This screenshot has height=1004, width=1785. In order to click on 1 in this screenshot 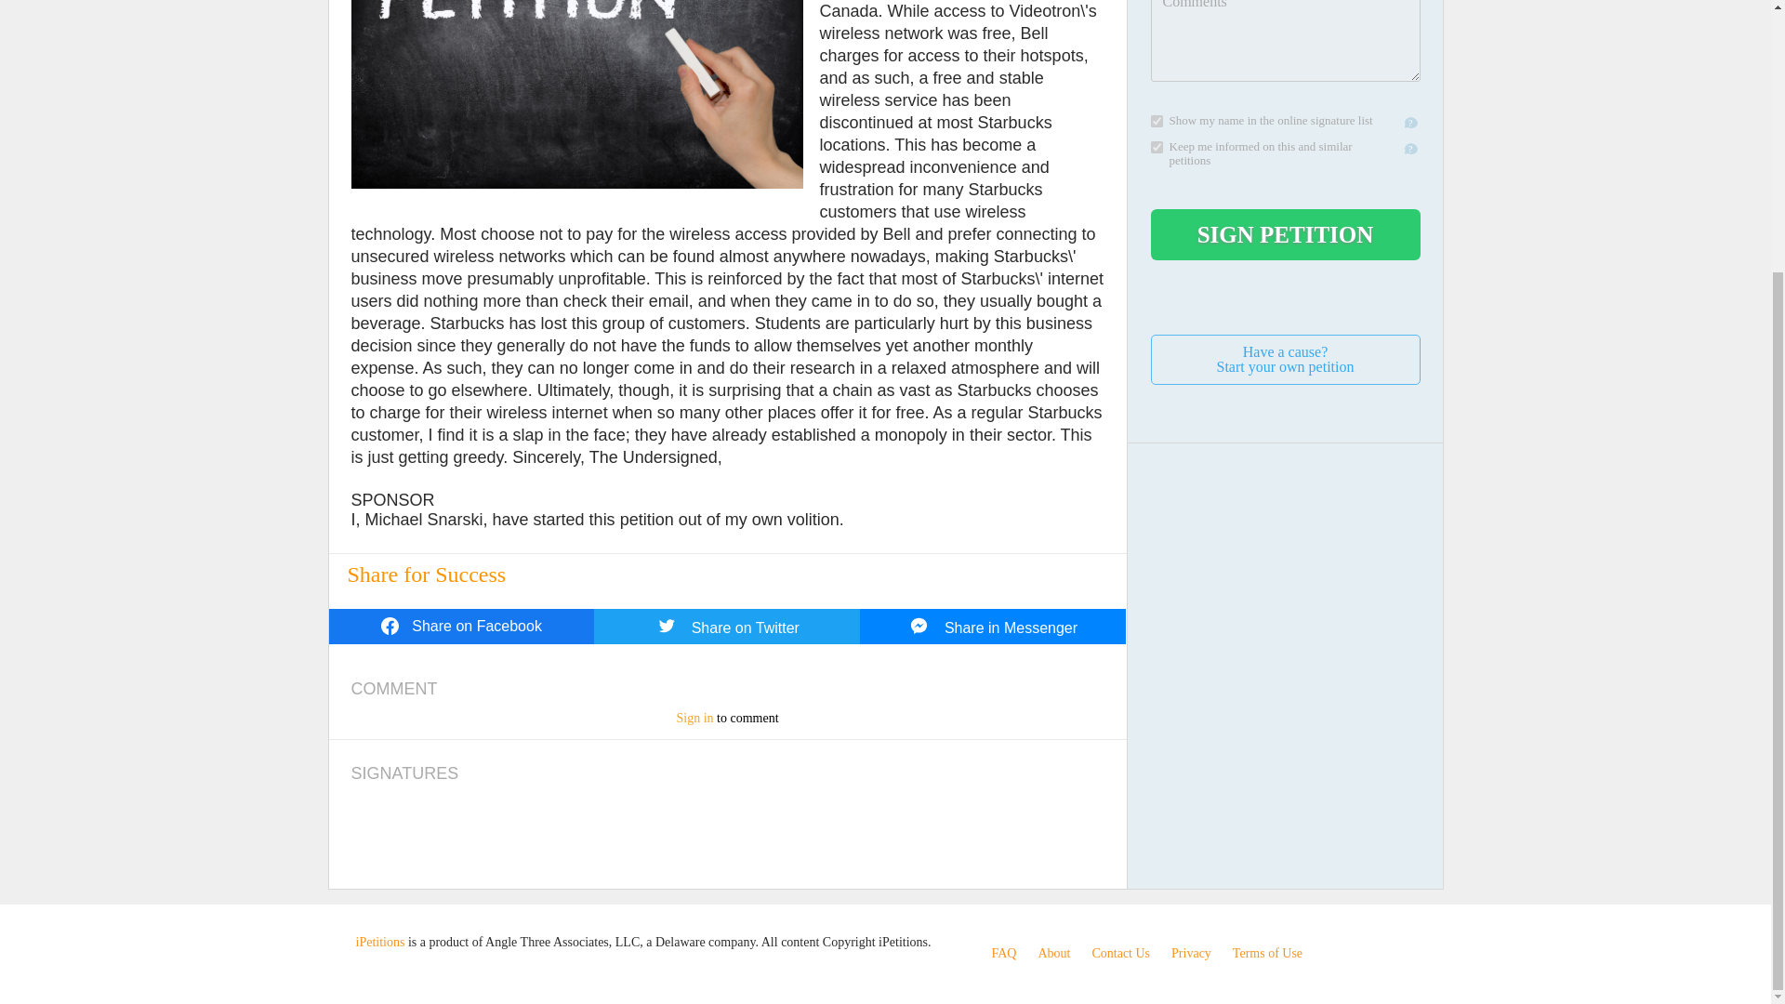, I will do `click(1002, 953)`.